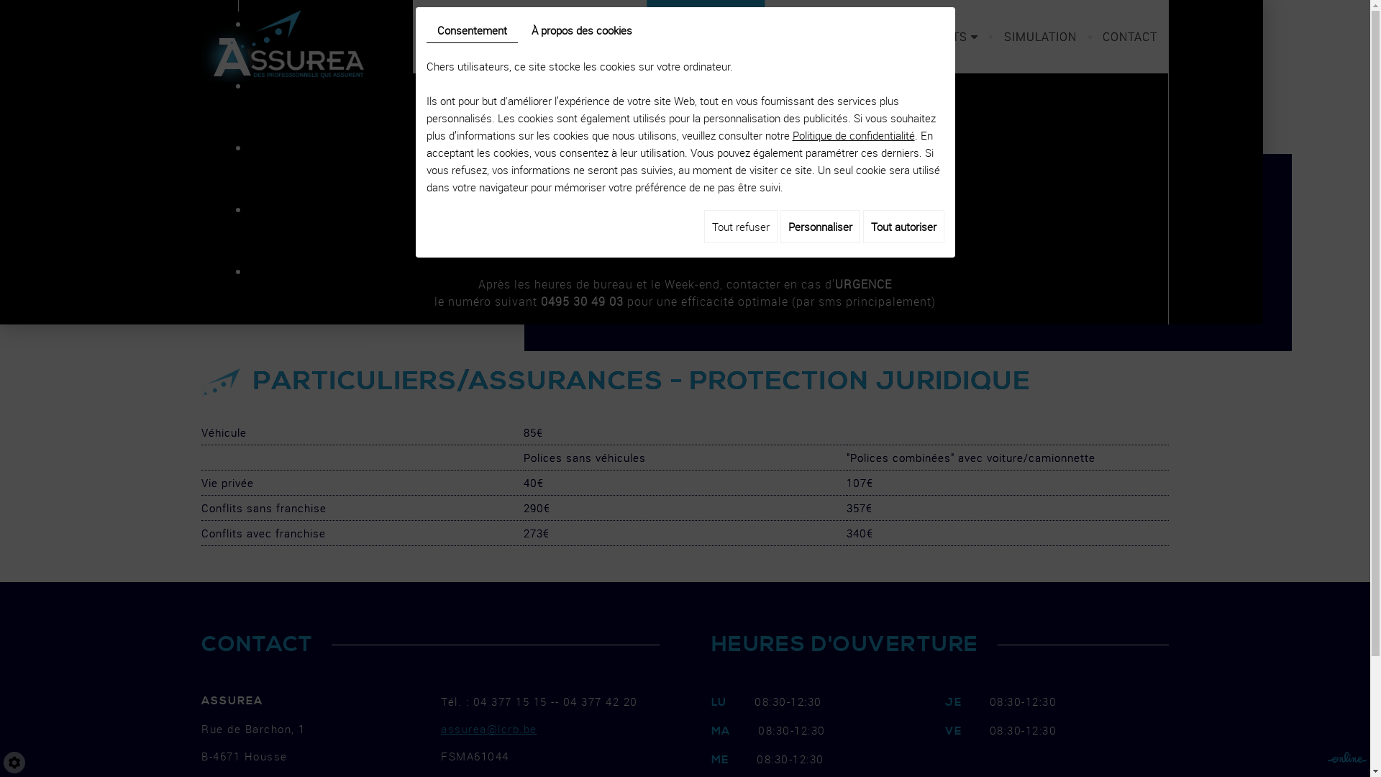 The image size is (1381, 777). I want to click on assurea@lcrb.be, so click(489, 729).